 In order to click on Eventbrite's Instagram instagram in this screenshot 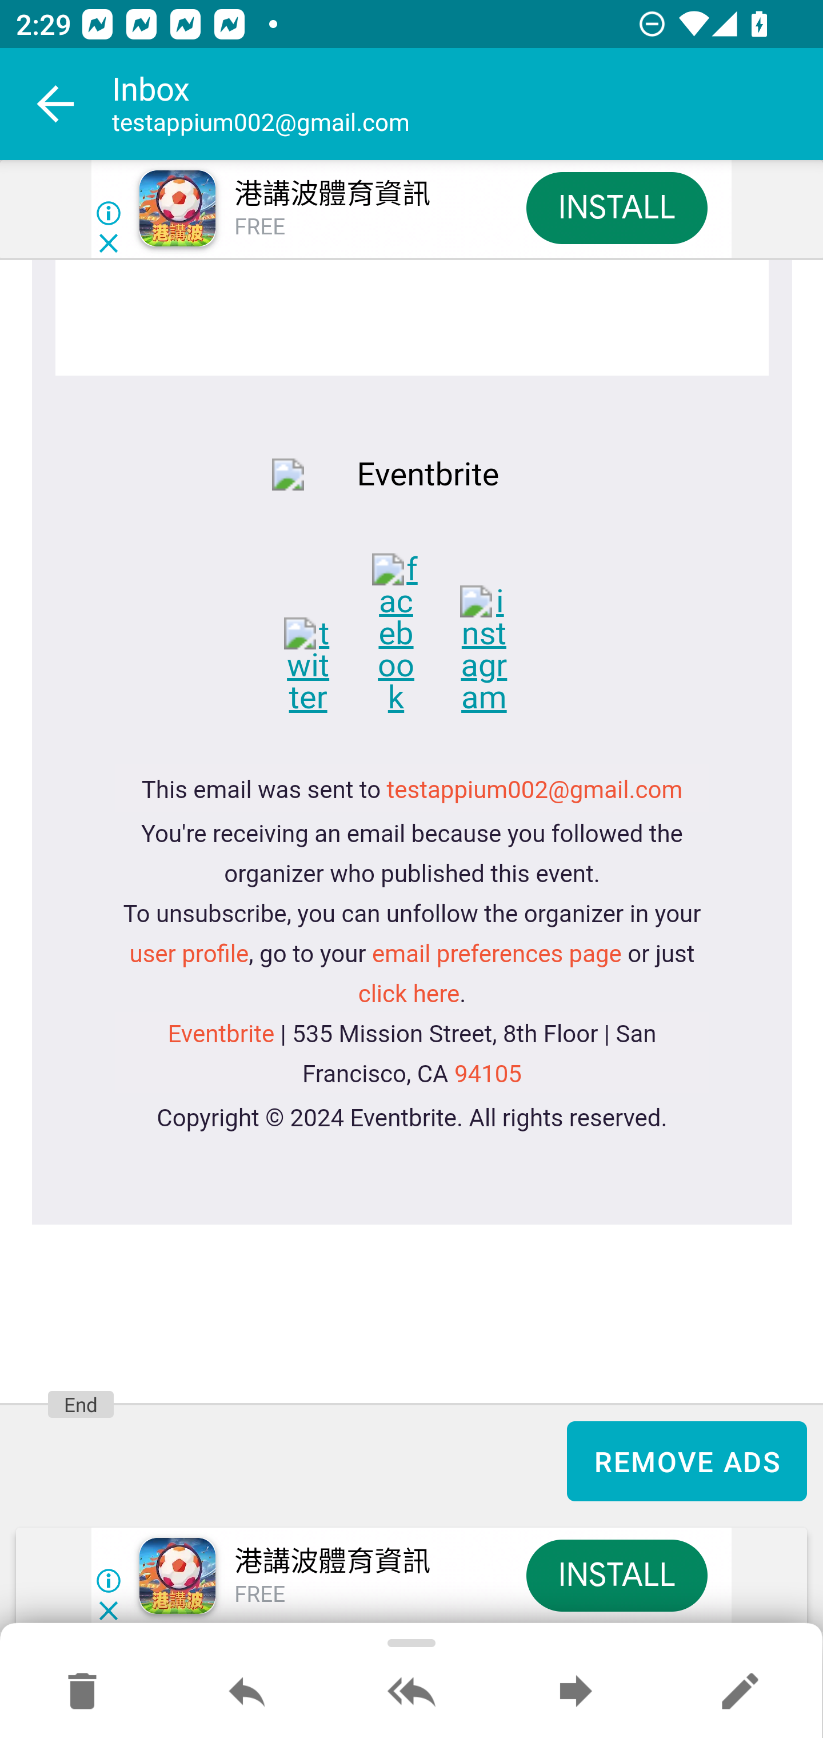, I will do `click(498, 652)`.